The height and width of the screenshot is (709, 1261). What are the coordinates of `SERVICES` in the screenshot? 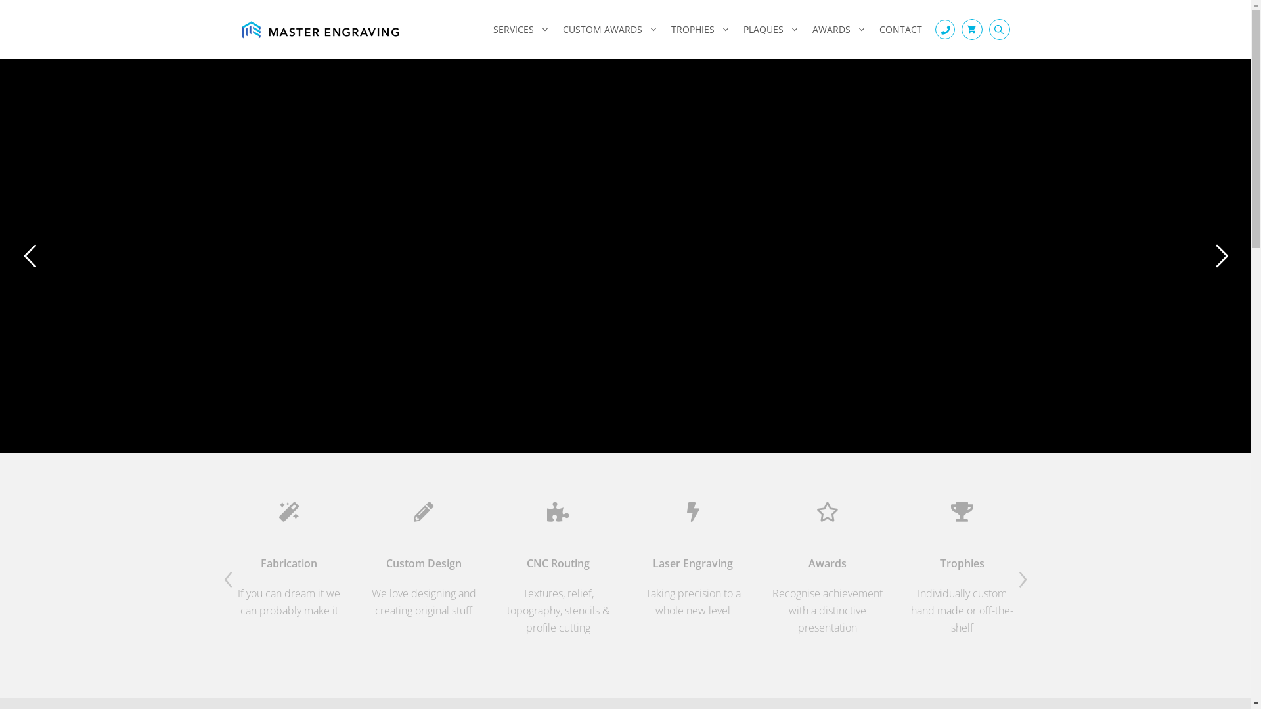 It's located at (521, 30).